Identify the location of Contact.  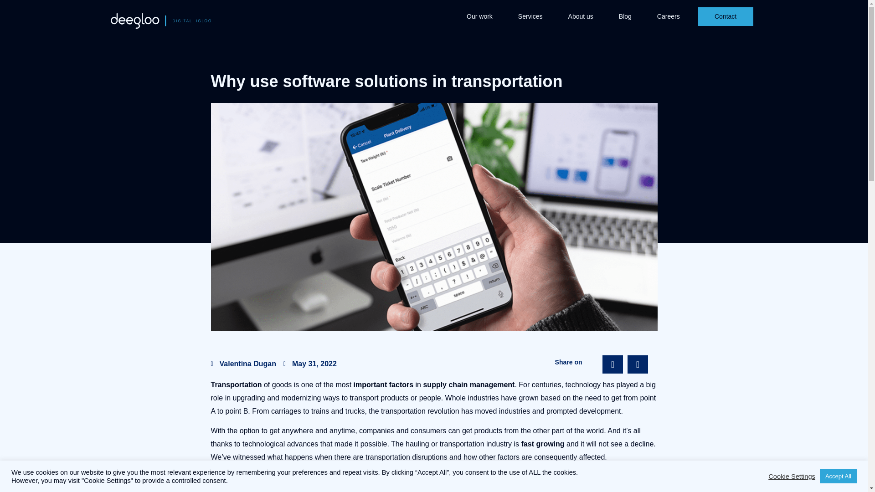
(726, 16).